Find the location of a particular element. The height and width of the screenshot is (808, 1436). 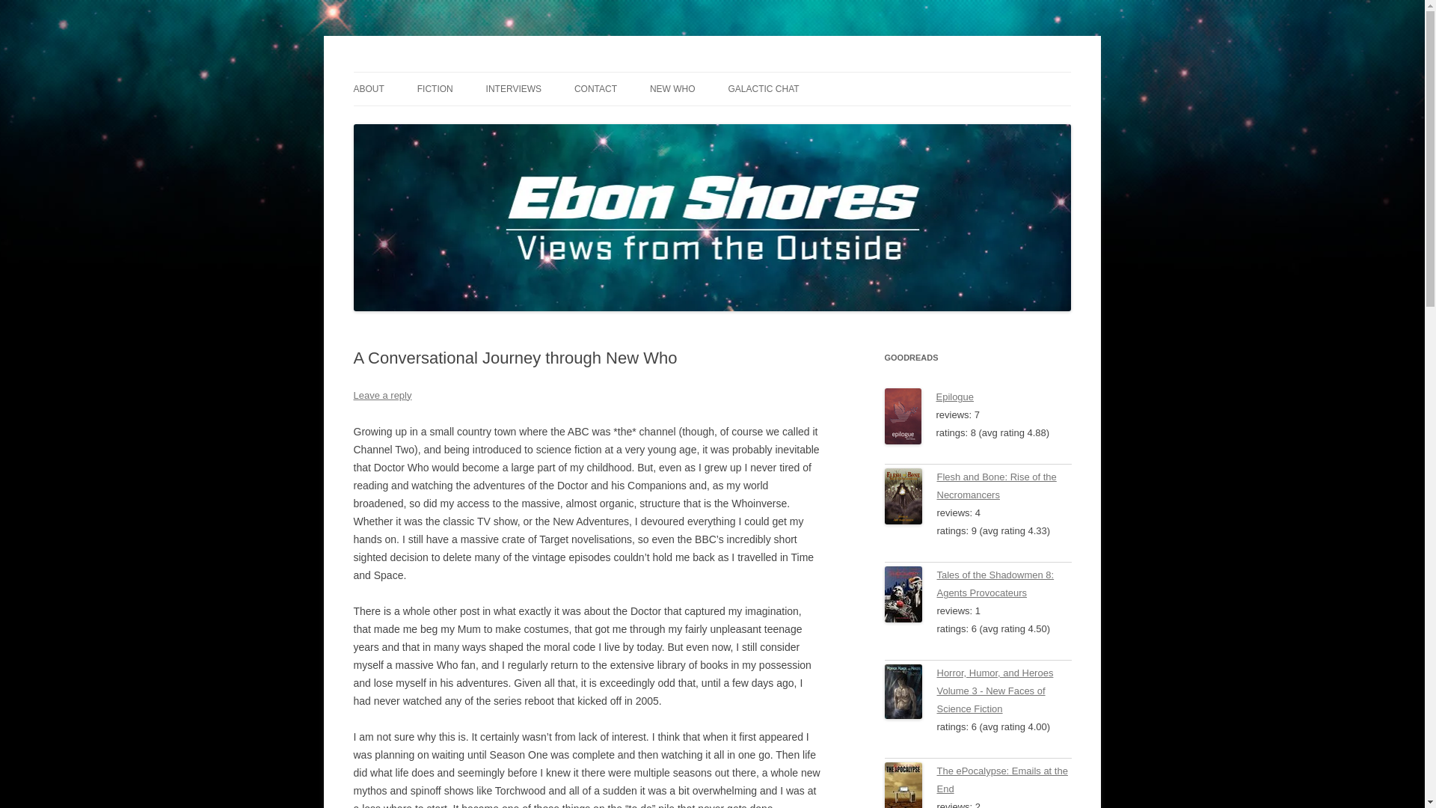

Epilogue is located at coordinates (955, 397).